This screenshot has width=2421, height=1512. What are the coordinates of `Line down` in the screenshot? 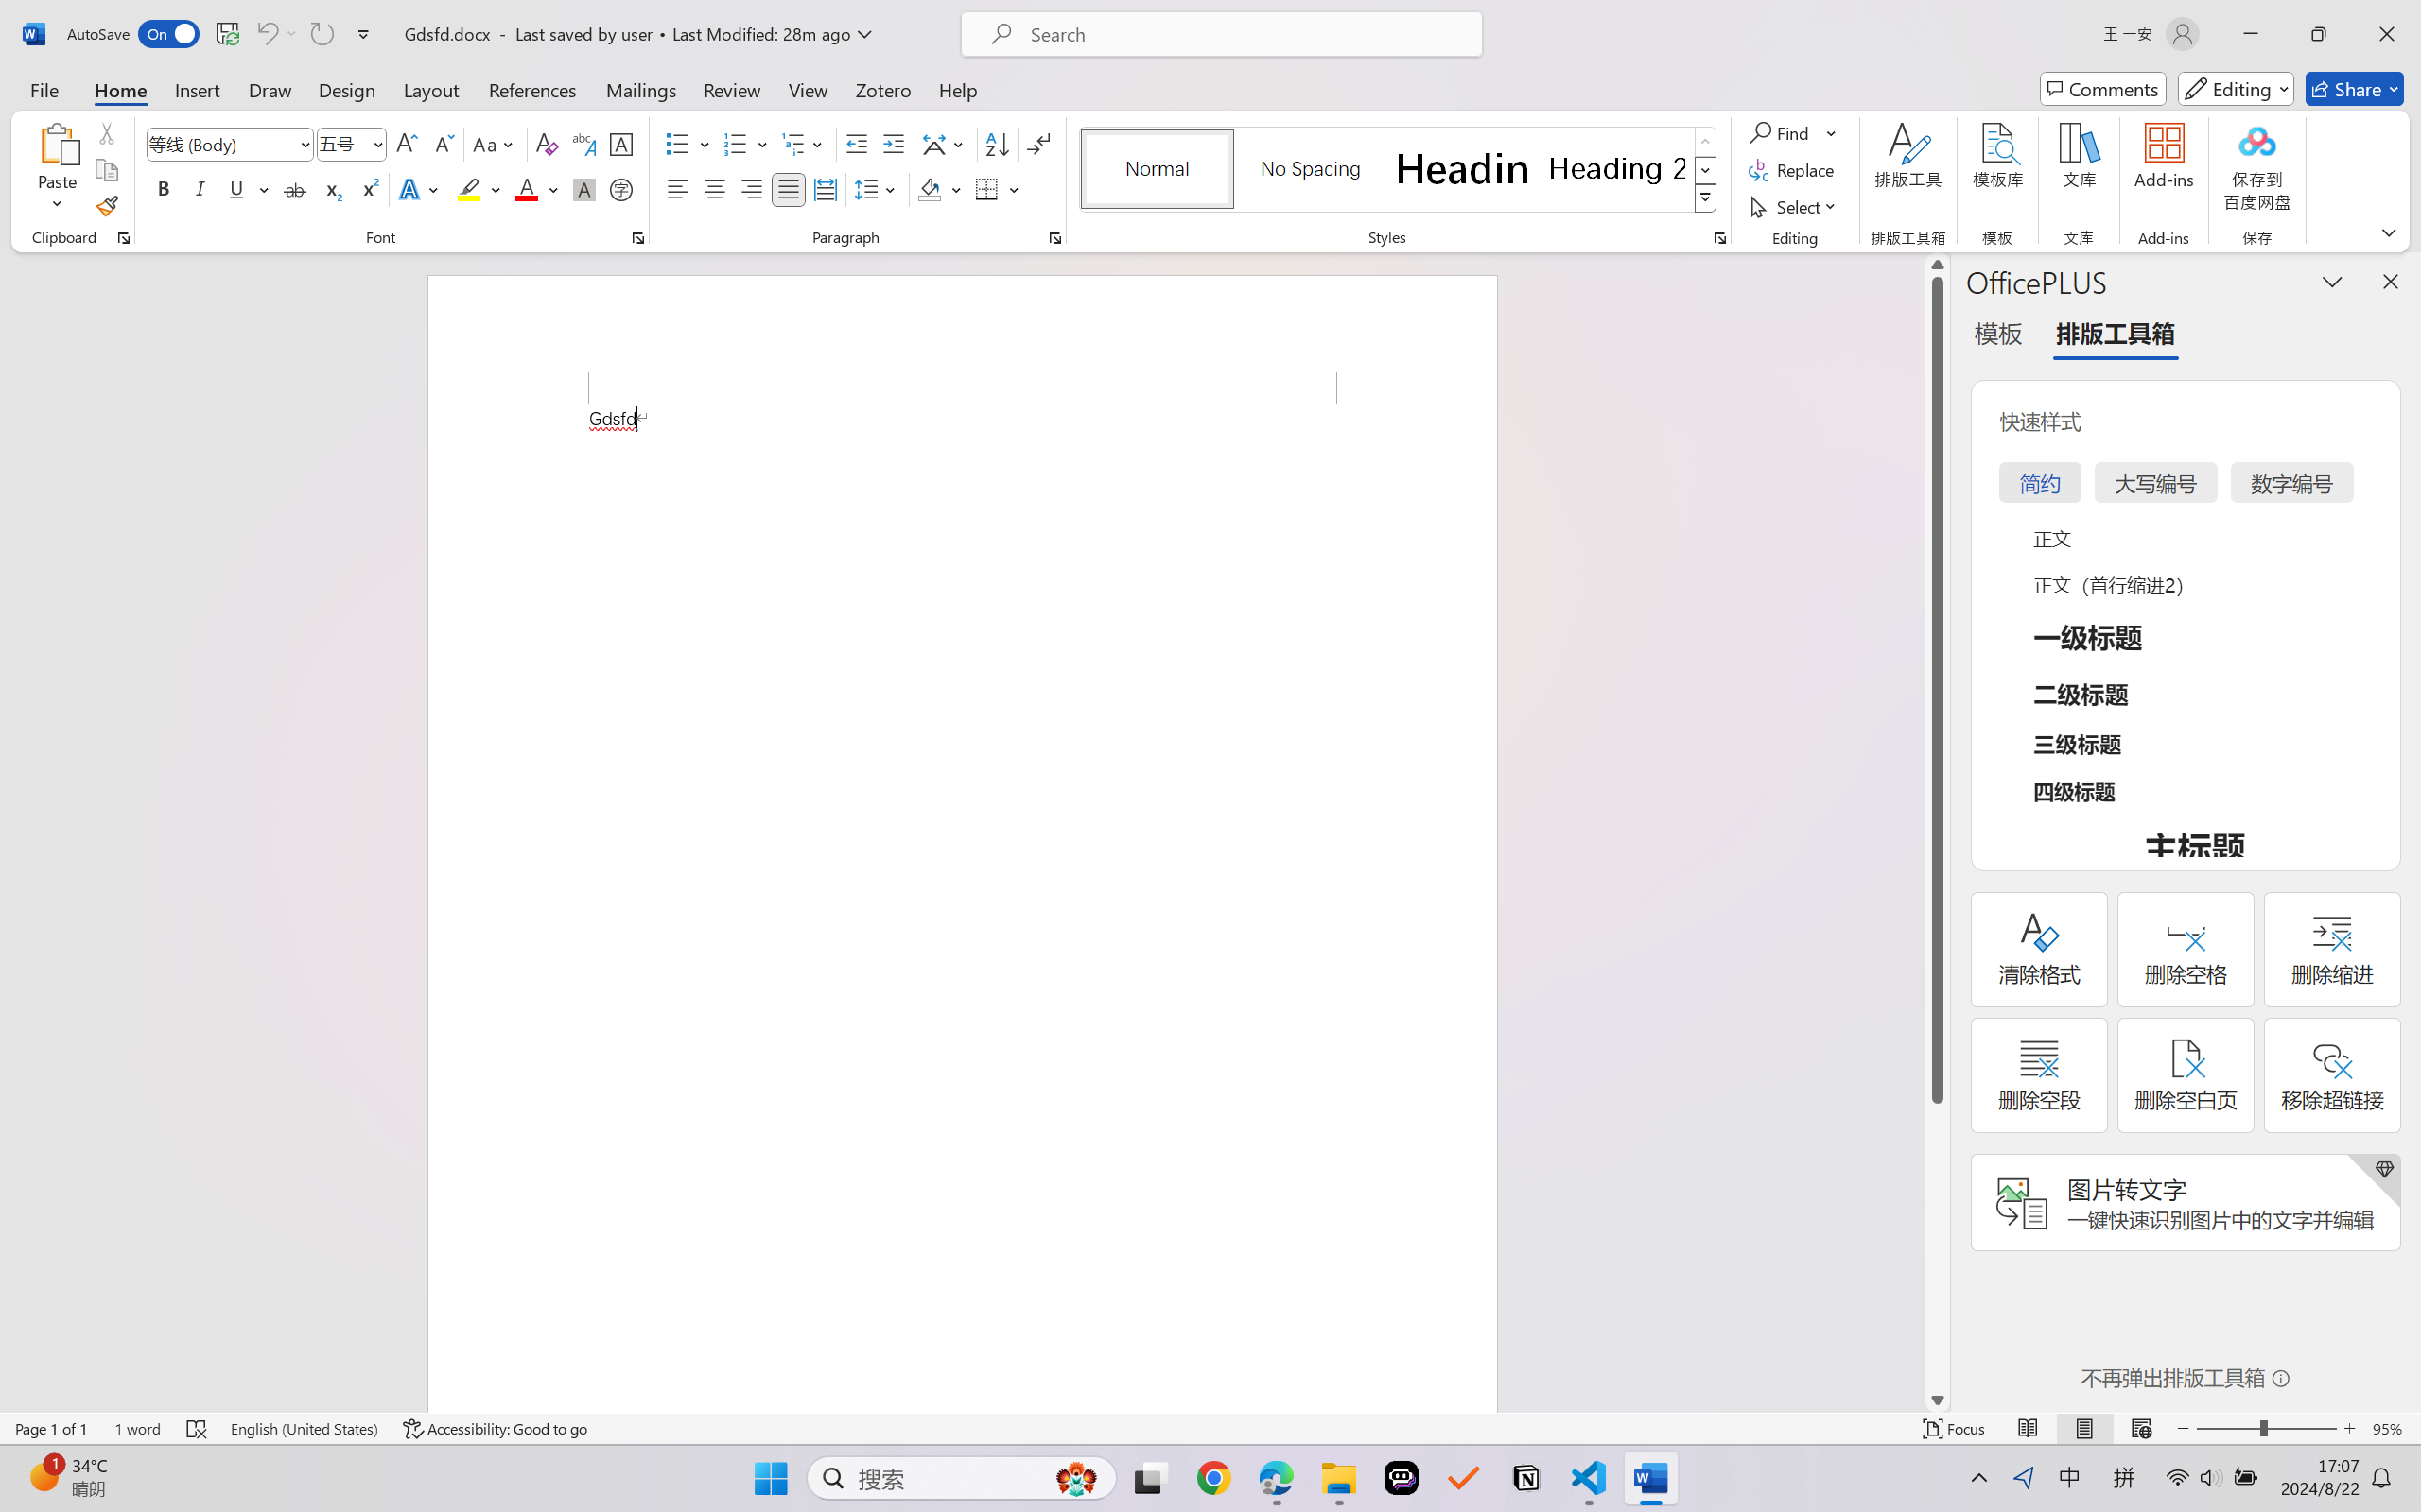 It's located at (1937, 1400).